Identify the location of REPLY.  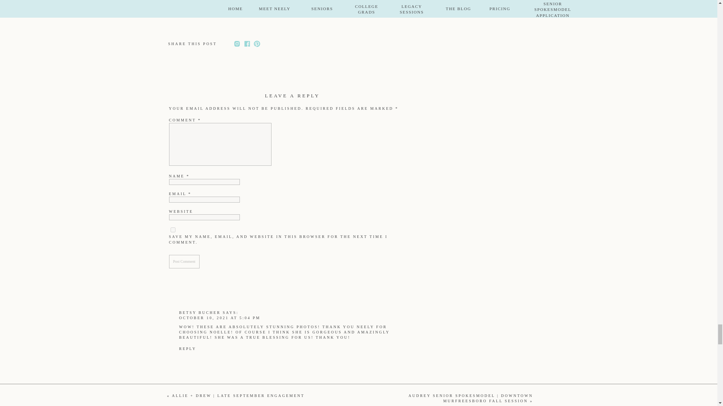
(188, 349).